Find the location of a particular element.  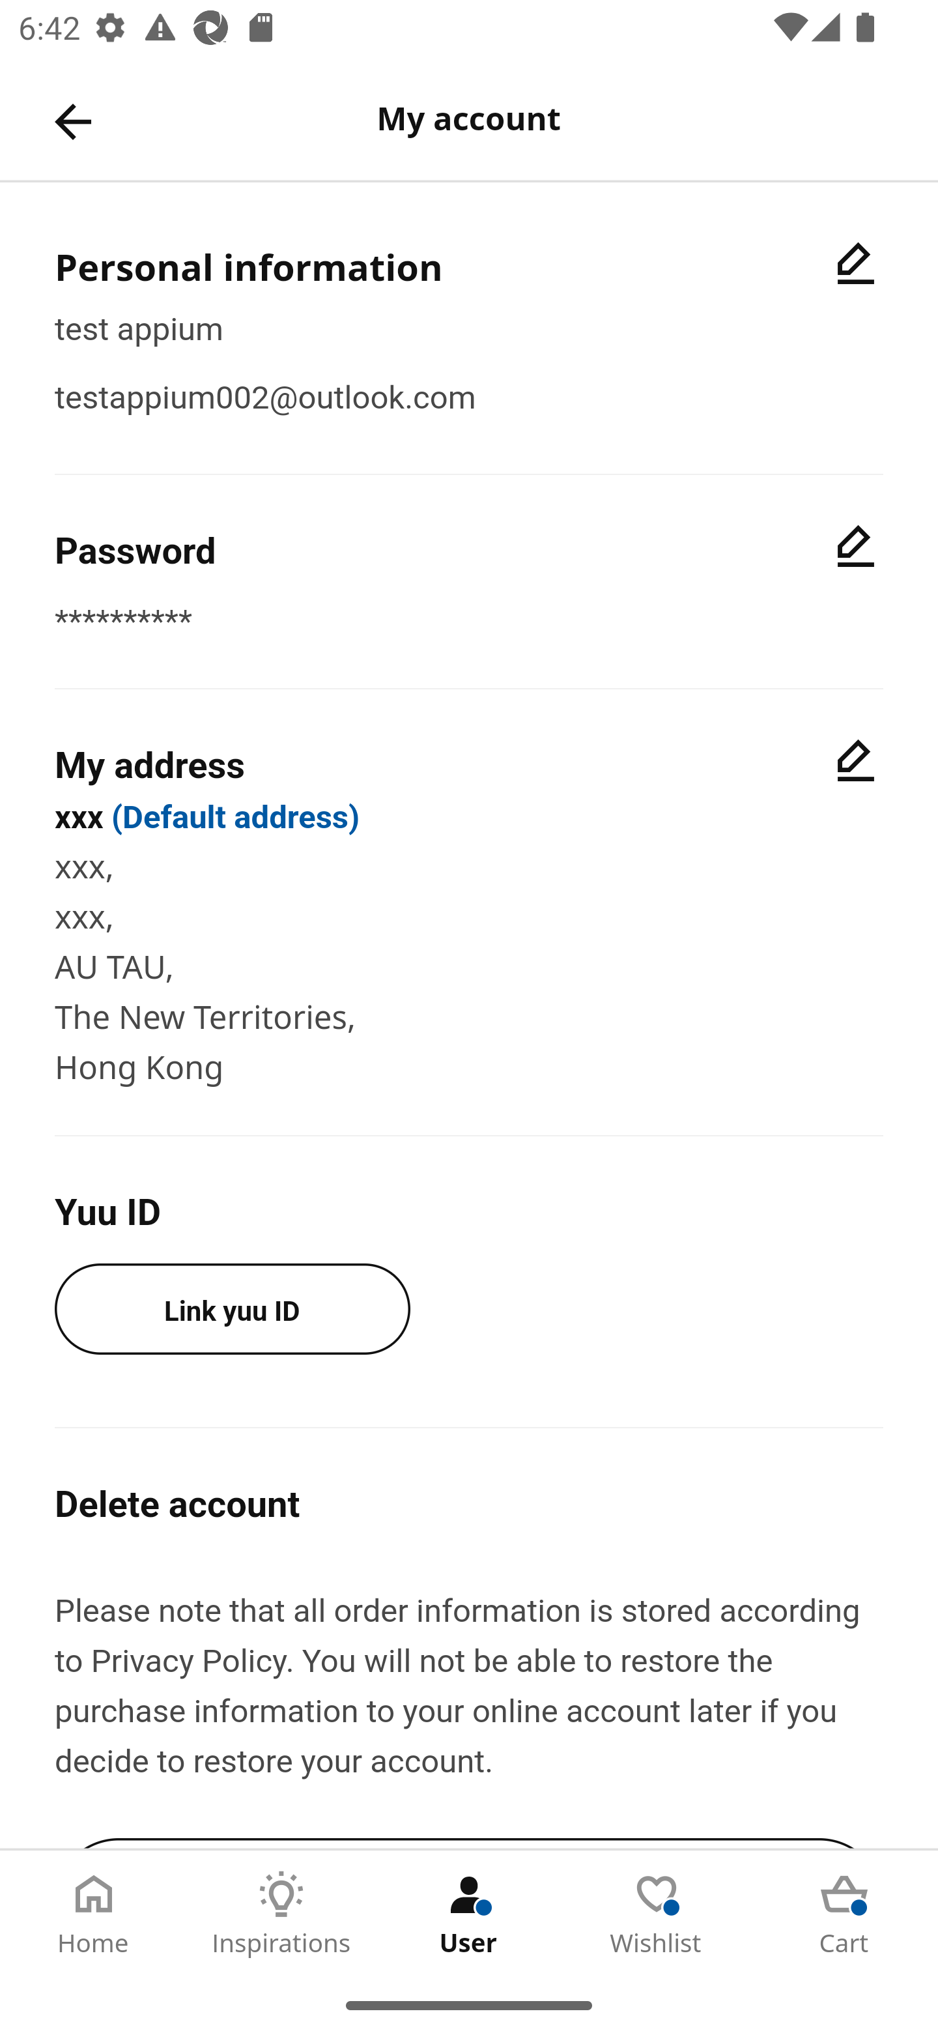

Home
Tab 1 of 5 is located at coordinates (94, 1914).